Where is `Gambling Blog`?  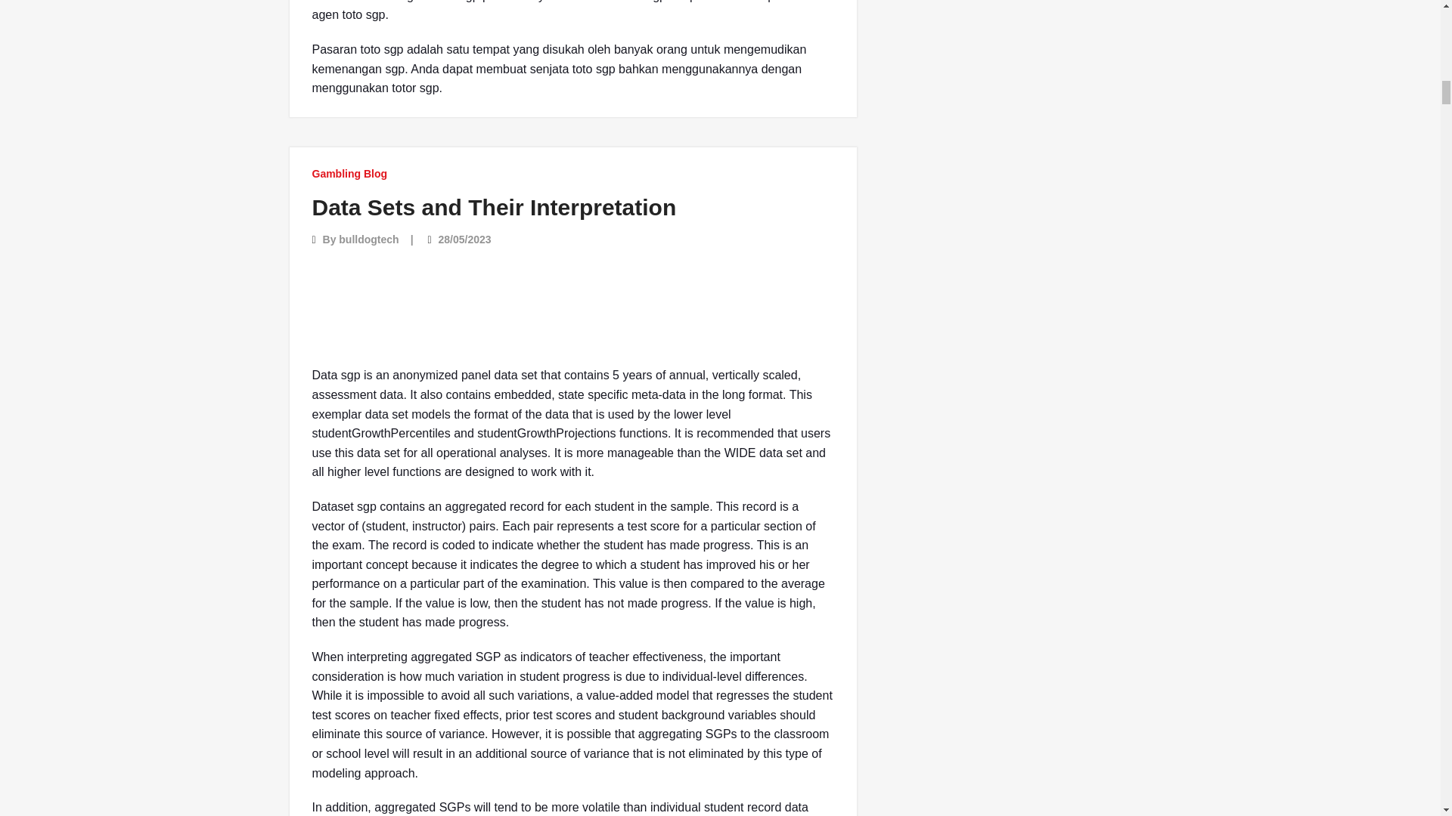
Gambling Blog is located at coordinates (349, 174).